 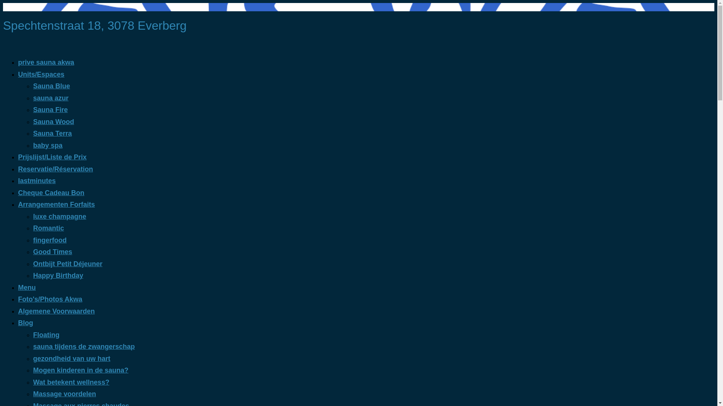 I want to click on Sauna Fire, so click(x=50, y=110).